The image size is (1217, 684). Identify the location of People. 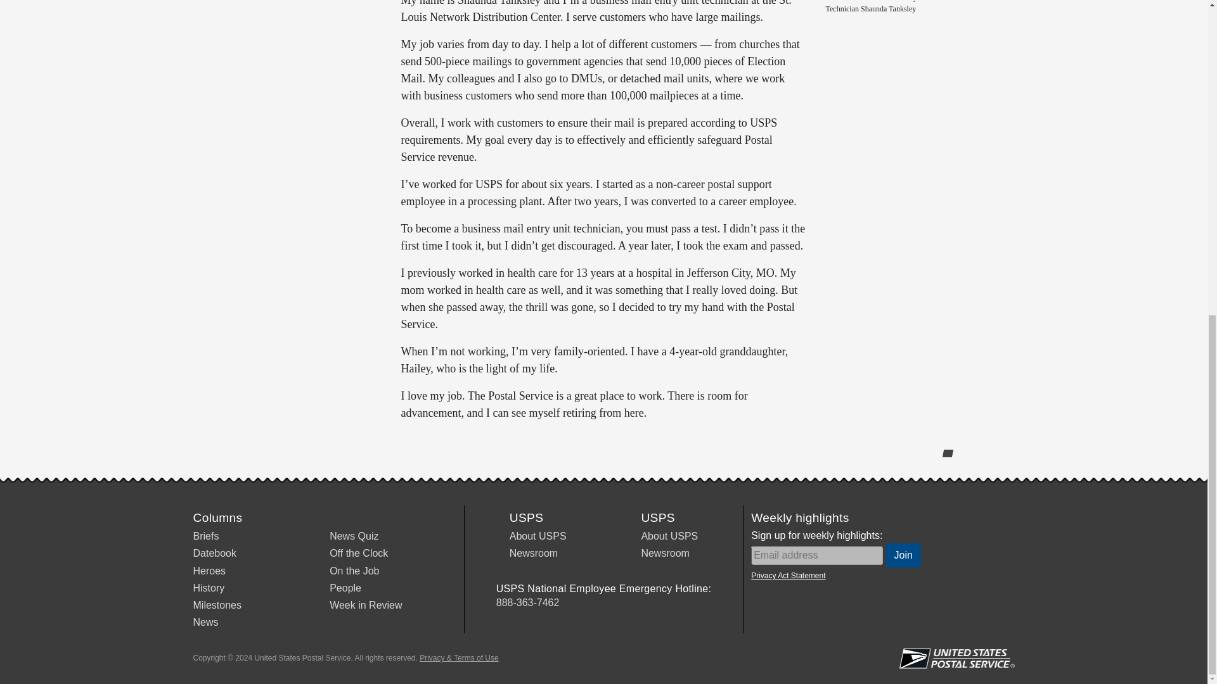
(345, 588).